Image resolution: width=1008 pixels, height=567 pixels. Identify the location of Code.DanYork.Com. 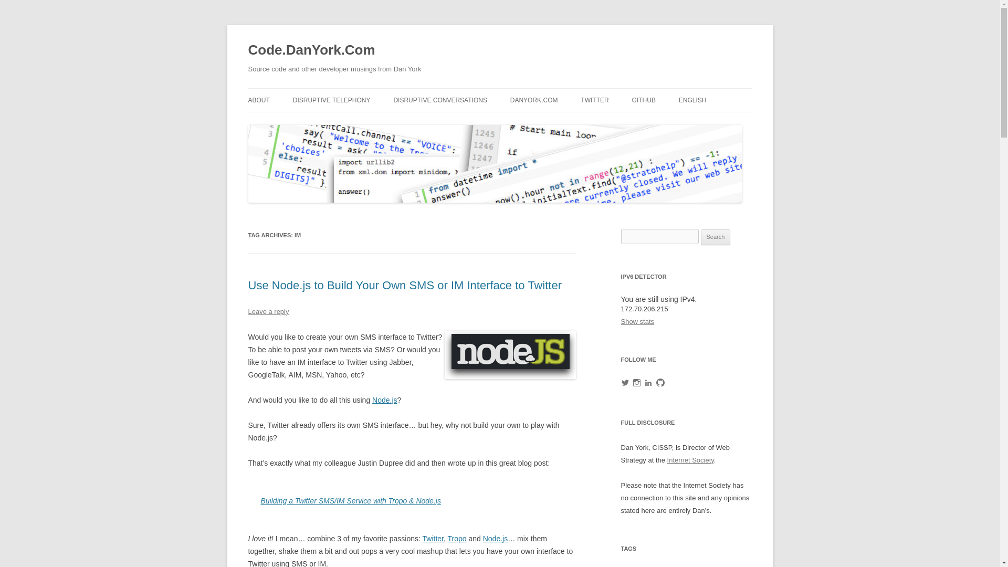
(311, 50).